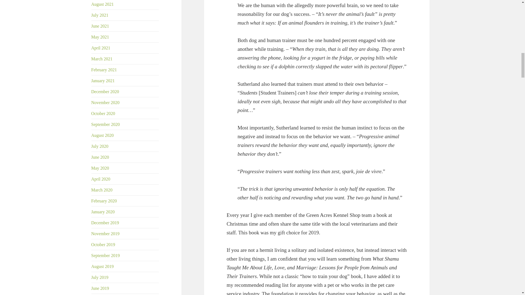 Image resolution: width=525 pixels, height=295 pixels. Describe the element at coordinates (104, 70) in the screenshot. I see `February 2021` at that location.